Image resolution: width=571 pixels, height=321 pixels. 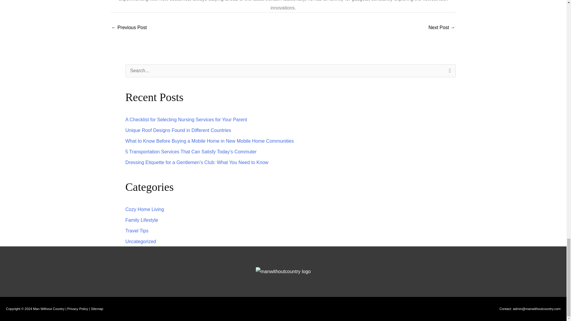 What do you see at coordinates (142, 220) in the screenshot?
I see `Family Lifestyle` at bounding box center [142, 220].